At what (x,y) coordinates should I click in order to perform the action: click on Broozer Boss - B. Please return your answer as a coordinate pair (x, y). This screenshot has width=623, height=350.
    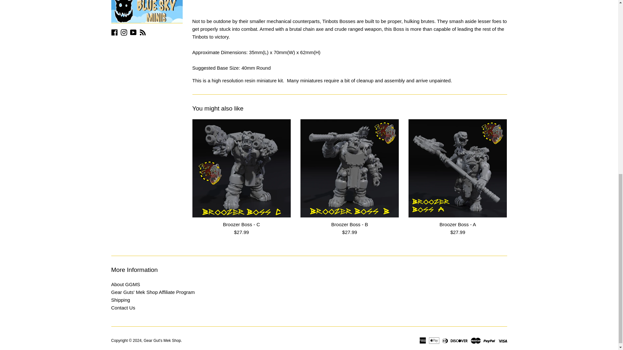
    Looking at the image, I should click on (349, 168).